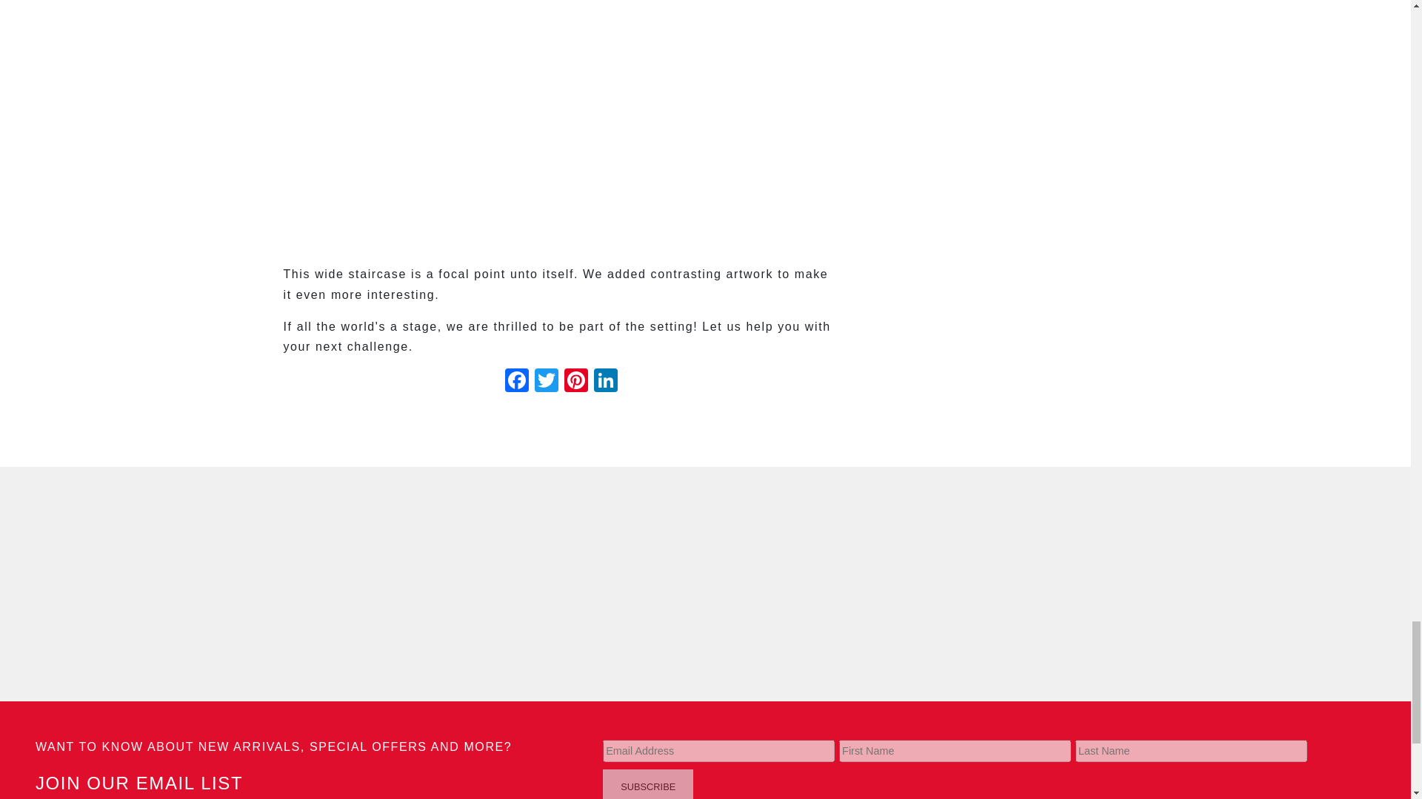 The height and width of the screenshot is (799, 1422). Describe the element at coordinates (547, 382) in the screenshot. I see `Twitter` at that location.